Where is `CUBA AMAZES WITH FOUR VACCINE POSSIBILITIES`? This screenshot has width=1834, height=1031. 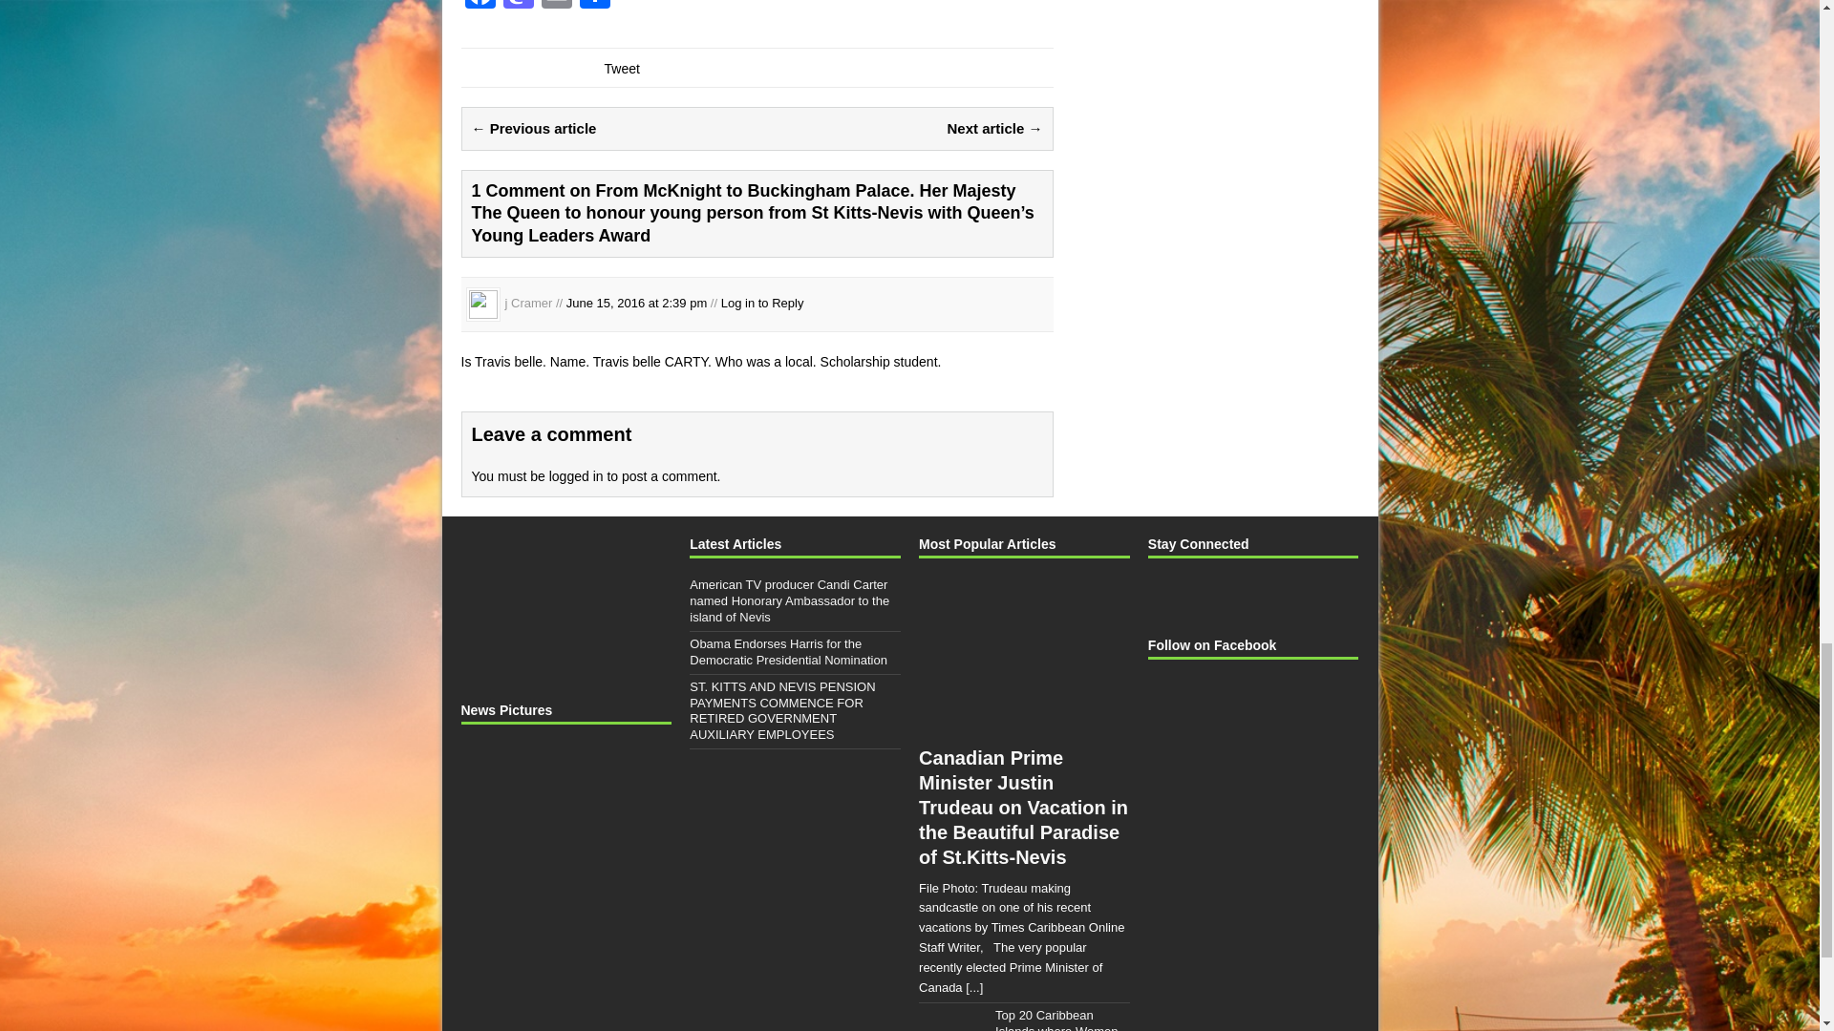
CUBA AMAZES WITH FOUR VACCINE POSSIBILITIES is located at coordinates (632, 783).